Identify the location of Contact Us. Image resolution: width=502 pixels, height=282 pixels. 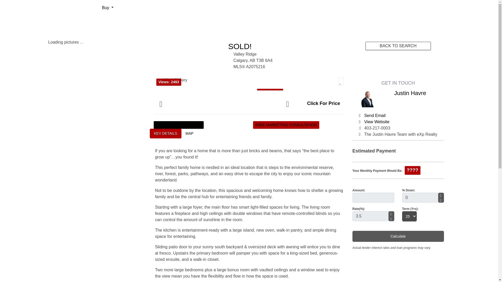
(187, 8).